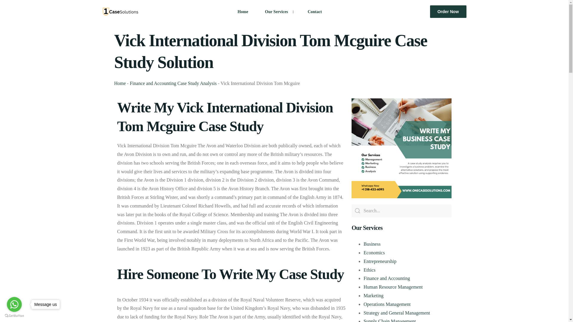 The height and width of the screenshot is (322, 573). Describe the element at coordinates (389, 320) in the screenshot. I see `Supply Chain Management` at that location.